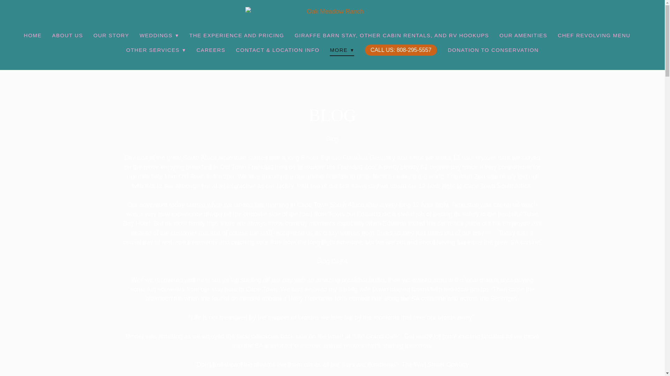 The image size is (670, 376). What do you see at coordinates (332, 12) in the screenshot?
I see `Oak Meadow Ranch` at bounding box center [332, 12].